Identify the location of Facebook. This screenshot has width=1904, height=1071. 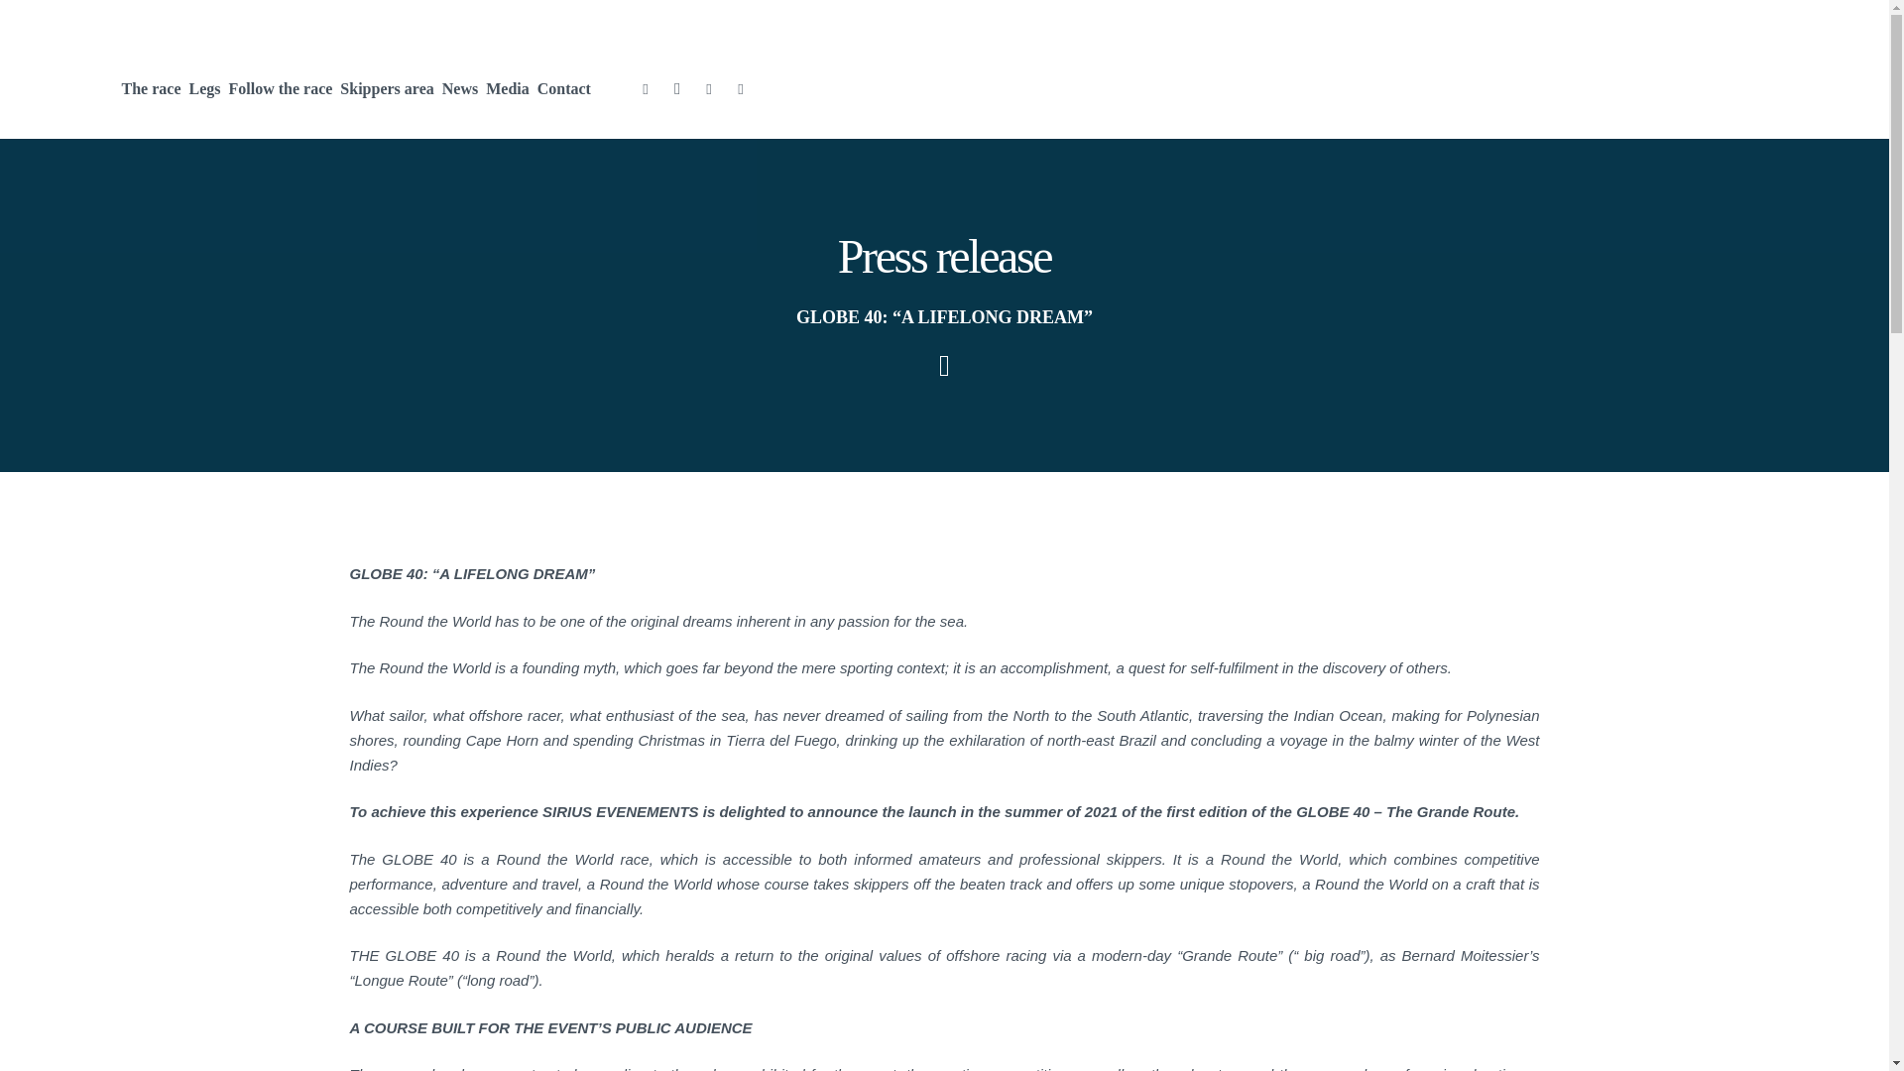
(645, 88).